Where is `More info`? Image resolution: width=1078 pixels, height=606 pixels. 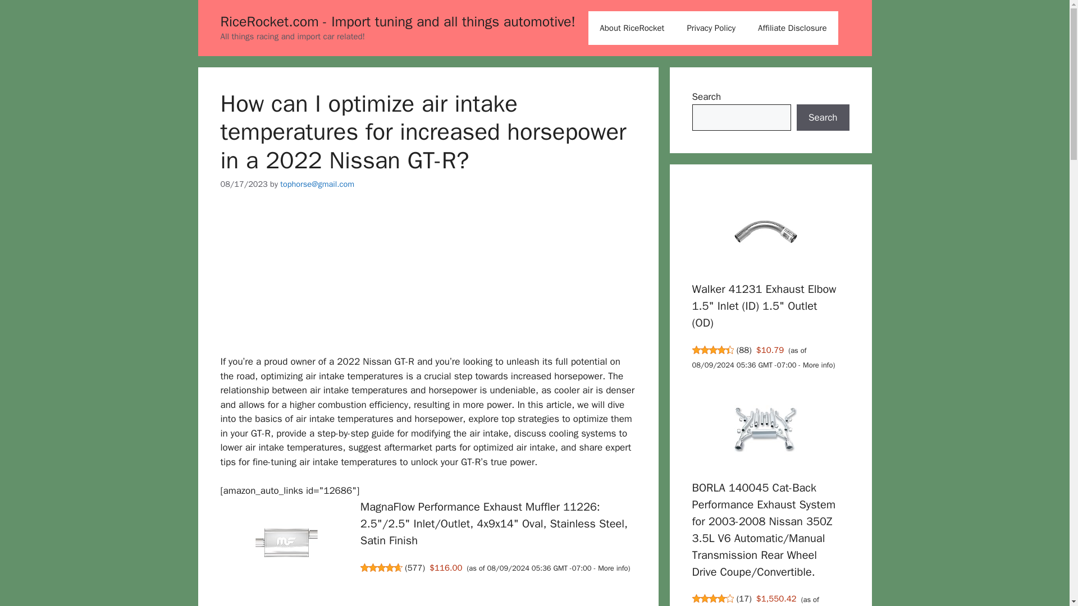 More info is located at coordinates (613, 568).